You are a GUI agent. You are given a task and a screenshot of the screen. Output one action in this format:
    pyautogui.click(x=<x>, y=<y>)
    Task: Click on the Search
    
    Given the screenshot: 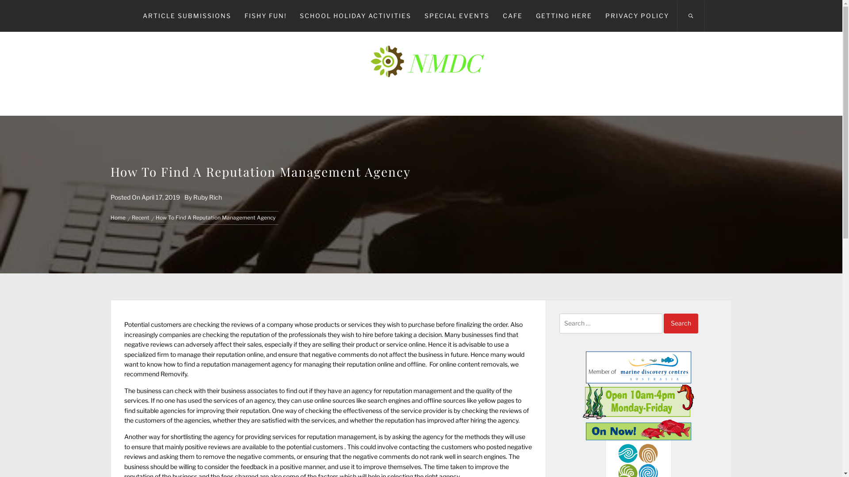 What is the action you would take?
    pyautogui.click(x=465, y=238)
    